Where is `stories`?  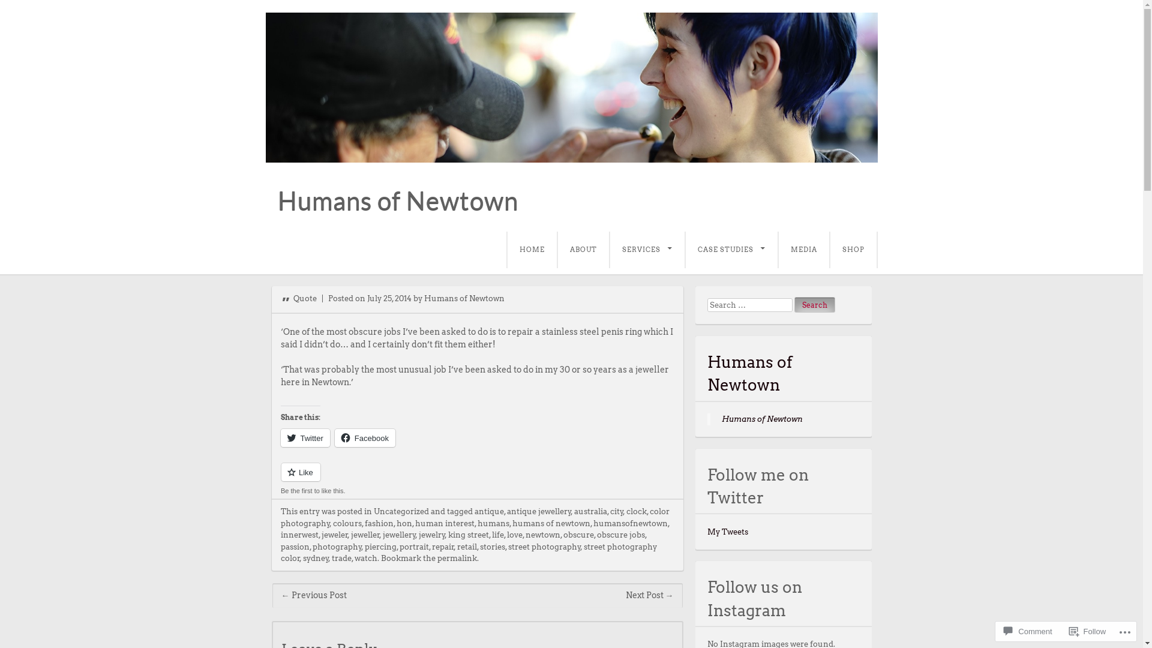 stories is located at coordinates (493, 547).